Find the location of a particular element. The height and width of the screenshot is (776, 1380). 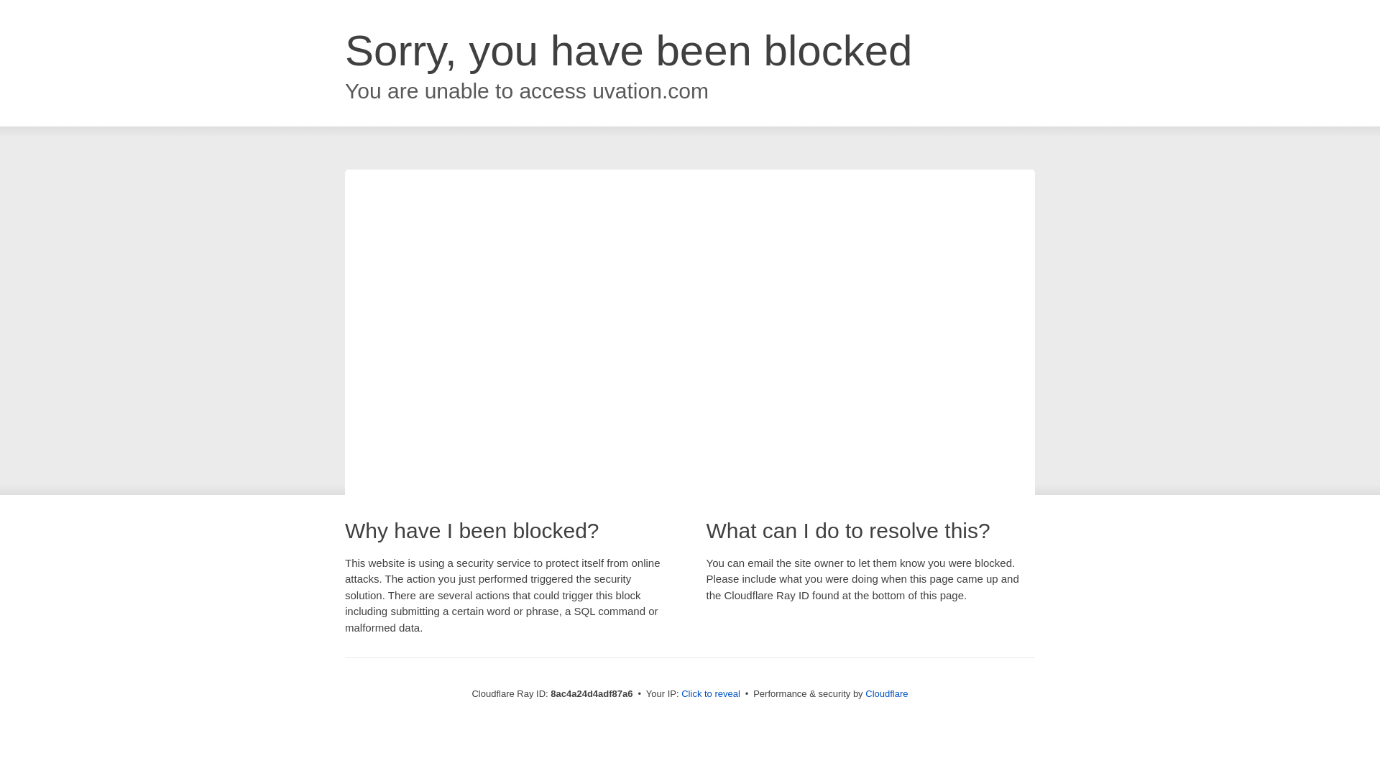

Click to reveal is located at coordinates (710, 694).